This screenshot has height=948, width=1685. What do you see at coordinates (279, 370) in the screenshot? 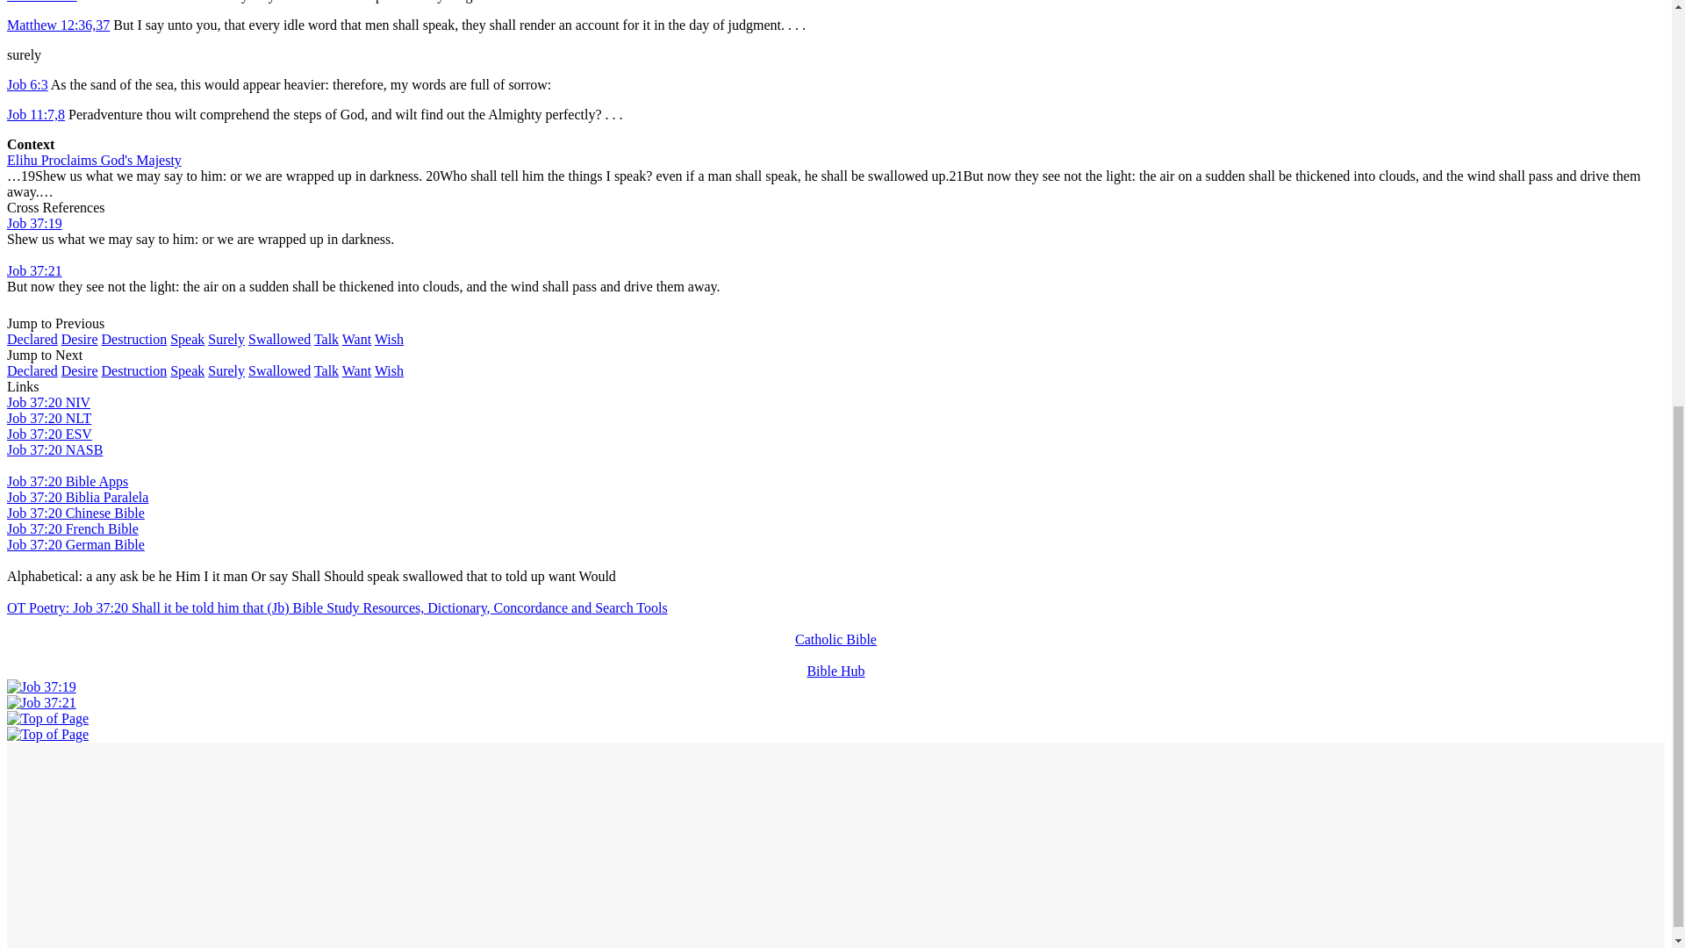
I see `Swallowed` at bounding box center [279, 370].